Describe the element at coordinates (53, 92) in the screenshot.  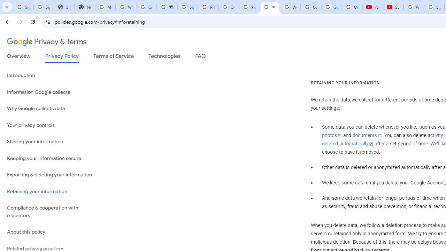
I see `Information Google collects` at that location.